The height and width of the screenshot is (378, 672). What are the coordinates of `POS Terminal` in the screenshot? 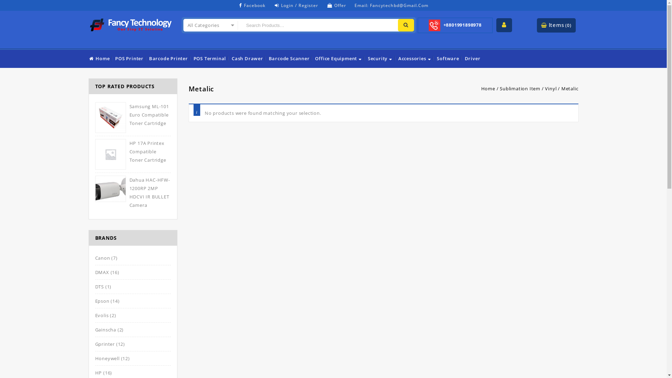 It's located at (210, 58).